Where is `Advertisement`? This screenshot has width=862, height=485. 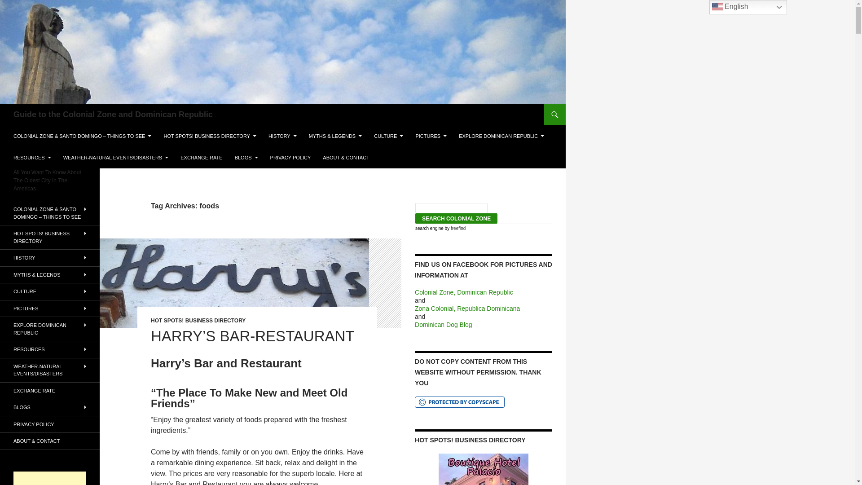
Advertisement is located at coordinates (50, 478).